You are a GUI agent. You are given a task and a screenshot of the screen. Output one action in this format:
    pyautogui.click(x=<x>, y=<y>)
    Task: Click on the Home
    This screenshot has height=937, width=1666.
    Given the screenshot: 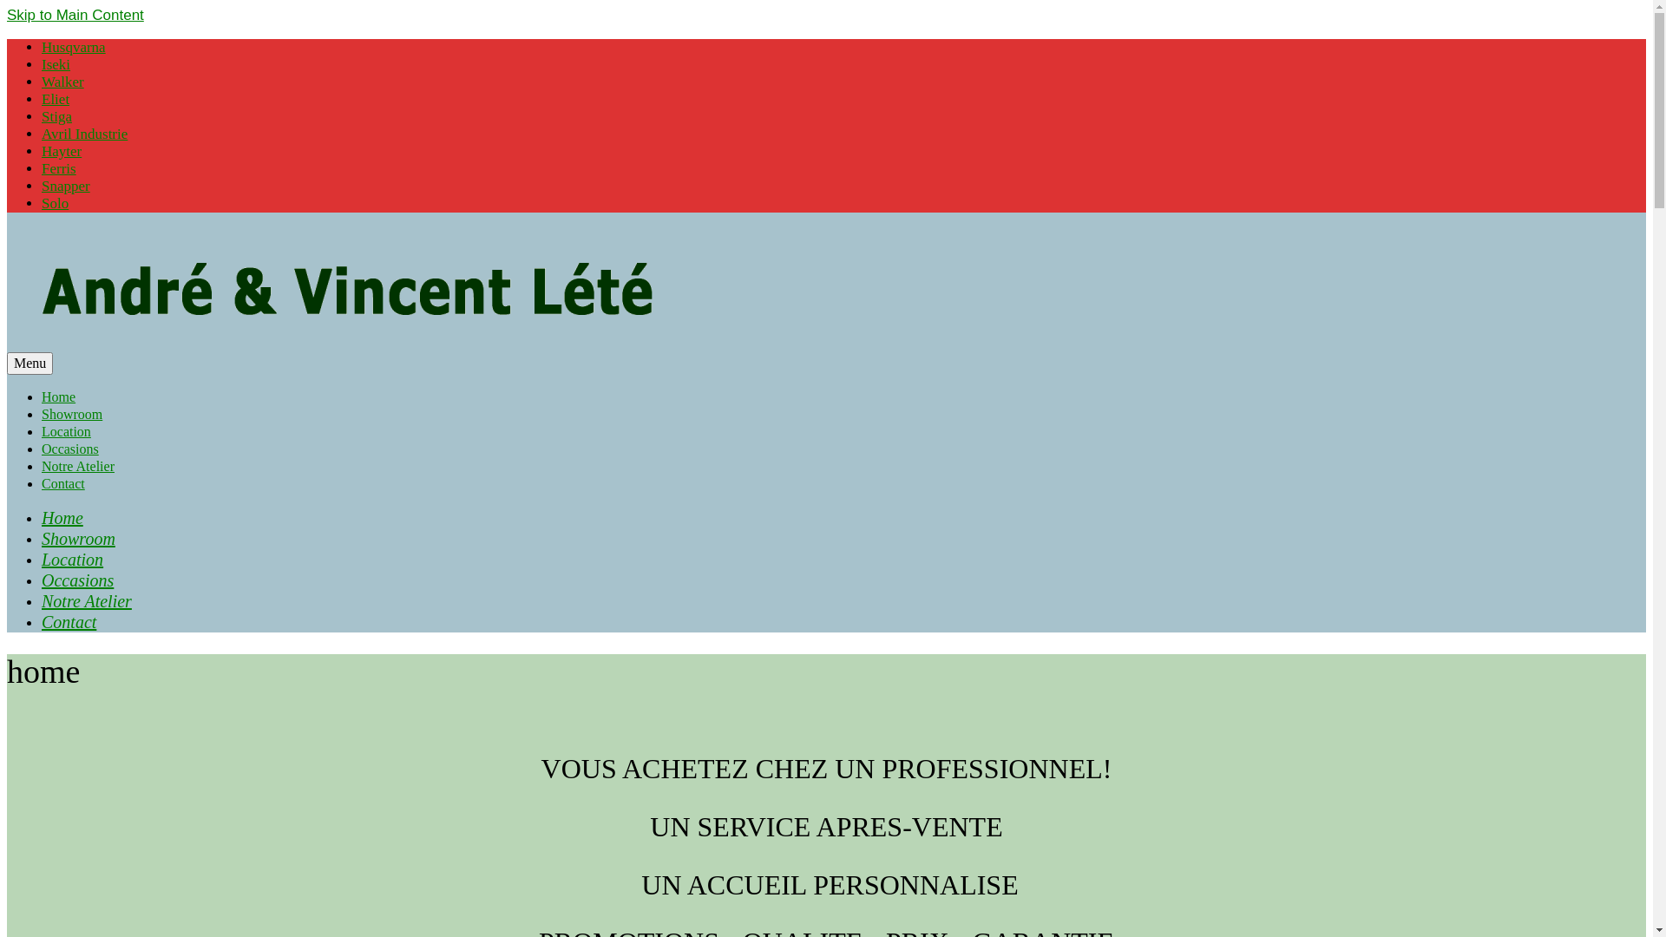 What is the action you would take?
    pyautogui.click(x=59, y=397)
    